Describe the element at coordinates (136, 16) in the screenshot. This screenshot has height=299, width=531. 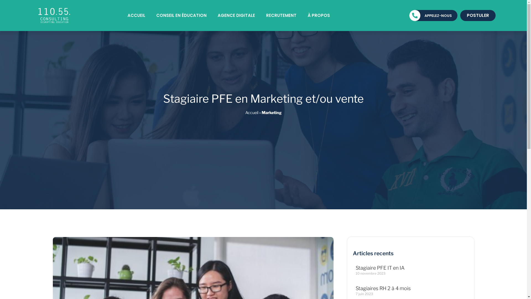
I see `ACCUEIL` at that location.